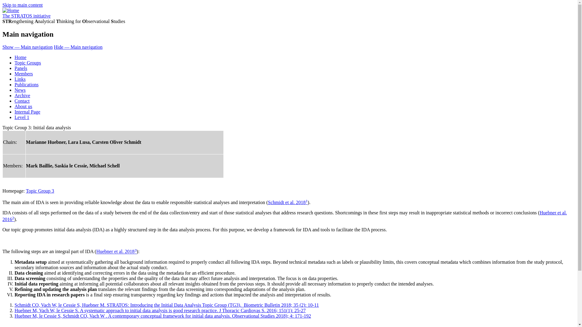 This screenshot has width=582, height=327. I want to click on News, so click(20, 90).